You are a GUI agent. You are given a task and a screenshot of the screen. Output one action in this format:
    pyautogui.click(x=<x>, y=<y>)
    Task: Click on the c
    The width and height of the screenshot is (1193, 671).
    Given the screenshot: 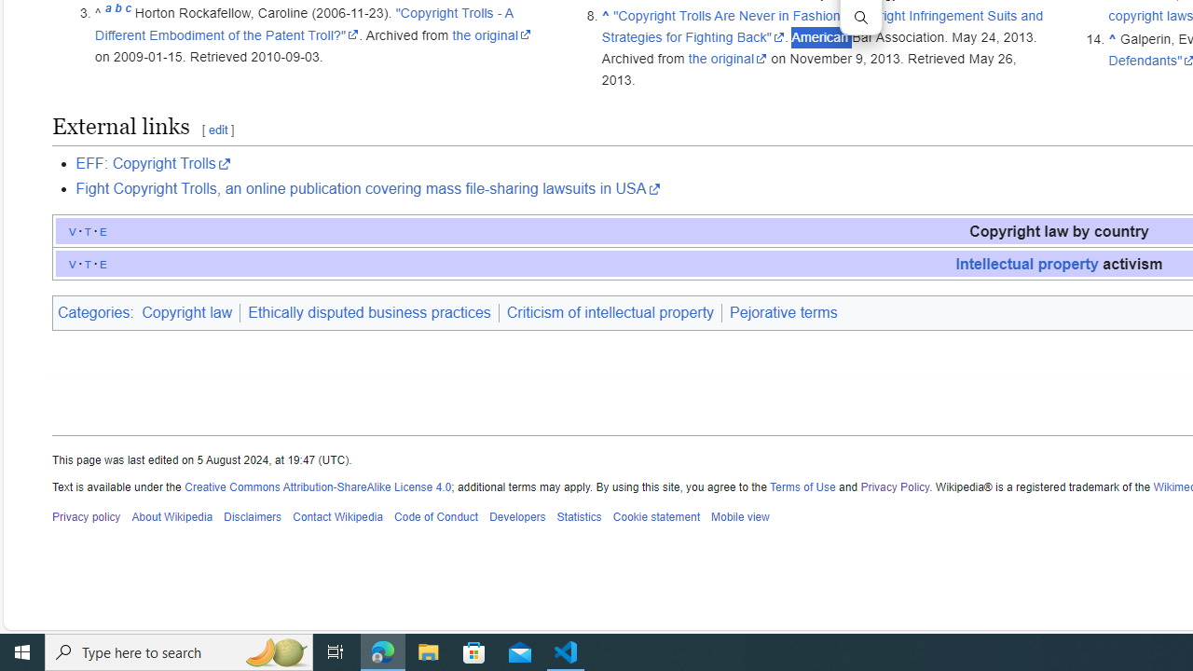 What is the action you would take?
    pyautogui.click(x=128, y=13)
    